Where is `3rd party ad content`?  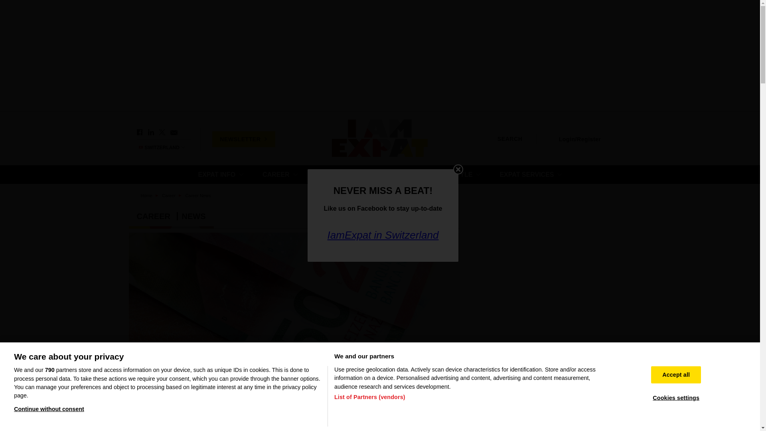 3rd party ad content is located at coordinates (551, 270).